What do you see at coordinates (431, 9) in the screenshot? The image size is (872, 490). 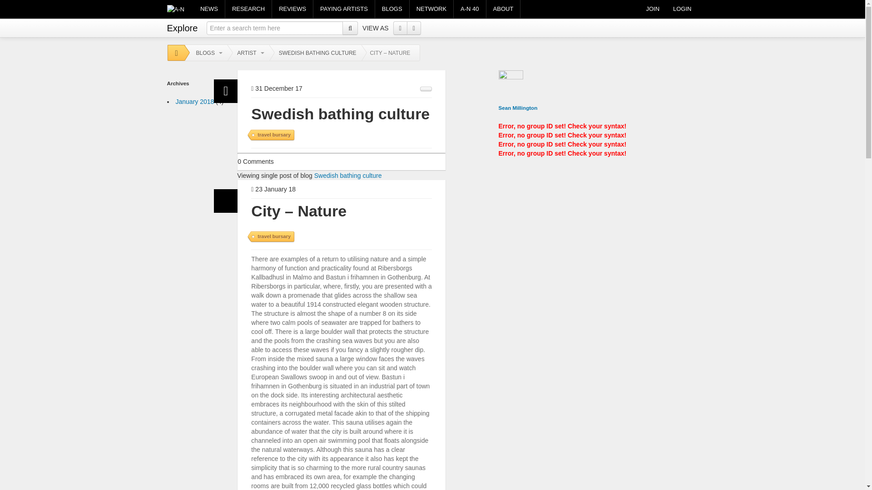 I see `Network` at bounding box center [431, 9].